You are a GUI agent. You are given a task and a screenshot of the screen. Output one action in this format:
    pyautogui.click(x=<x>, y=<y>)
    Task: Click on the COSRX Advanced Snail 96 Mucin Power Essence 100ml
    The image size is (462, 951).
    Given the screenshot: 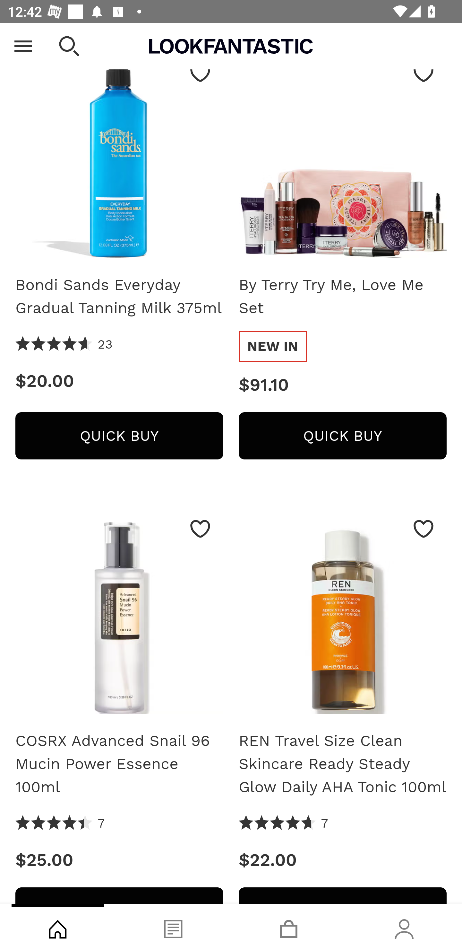 What is the action you would take?
    pyautogui.click(x=119, y=765)
    